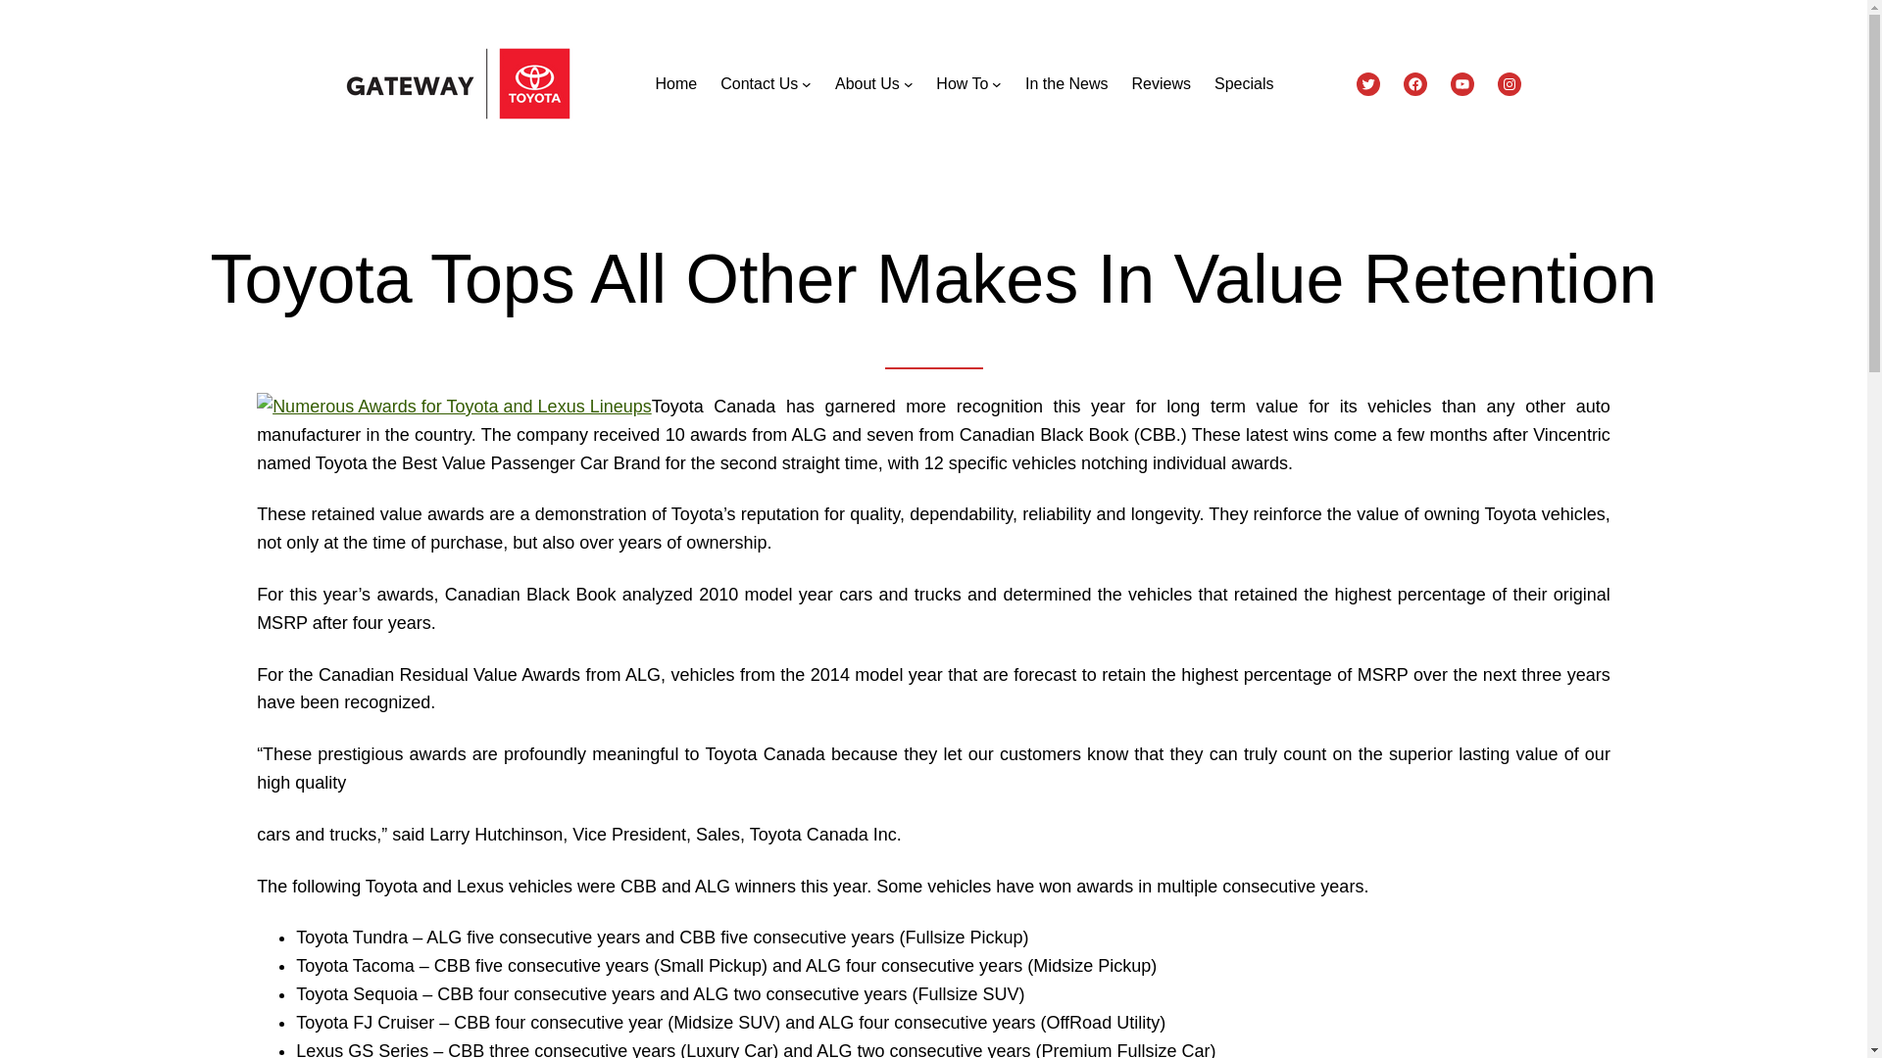 The image size is (1882, 1058). What do you see at coordinates (1415, 84) in the screenshot?
I see `Facebook` at bounding box center [1415, 84].